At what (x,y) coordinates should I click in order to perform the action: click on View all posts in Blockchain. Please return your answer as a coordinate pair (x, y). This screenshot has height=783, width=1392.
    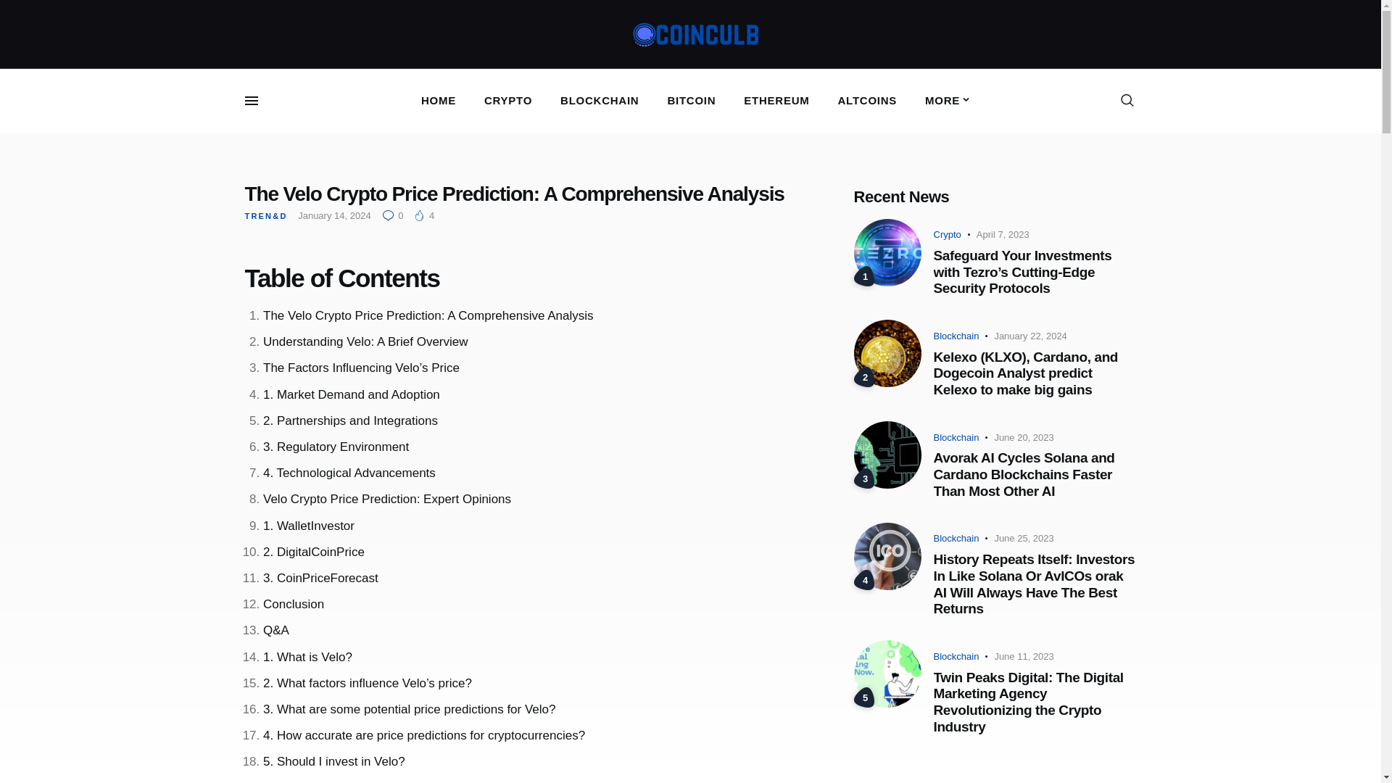
    Looking at the image, I should click on (957, 538).